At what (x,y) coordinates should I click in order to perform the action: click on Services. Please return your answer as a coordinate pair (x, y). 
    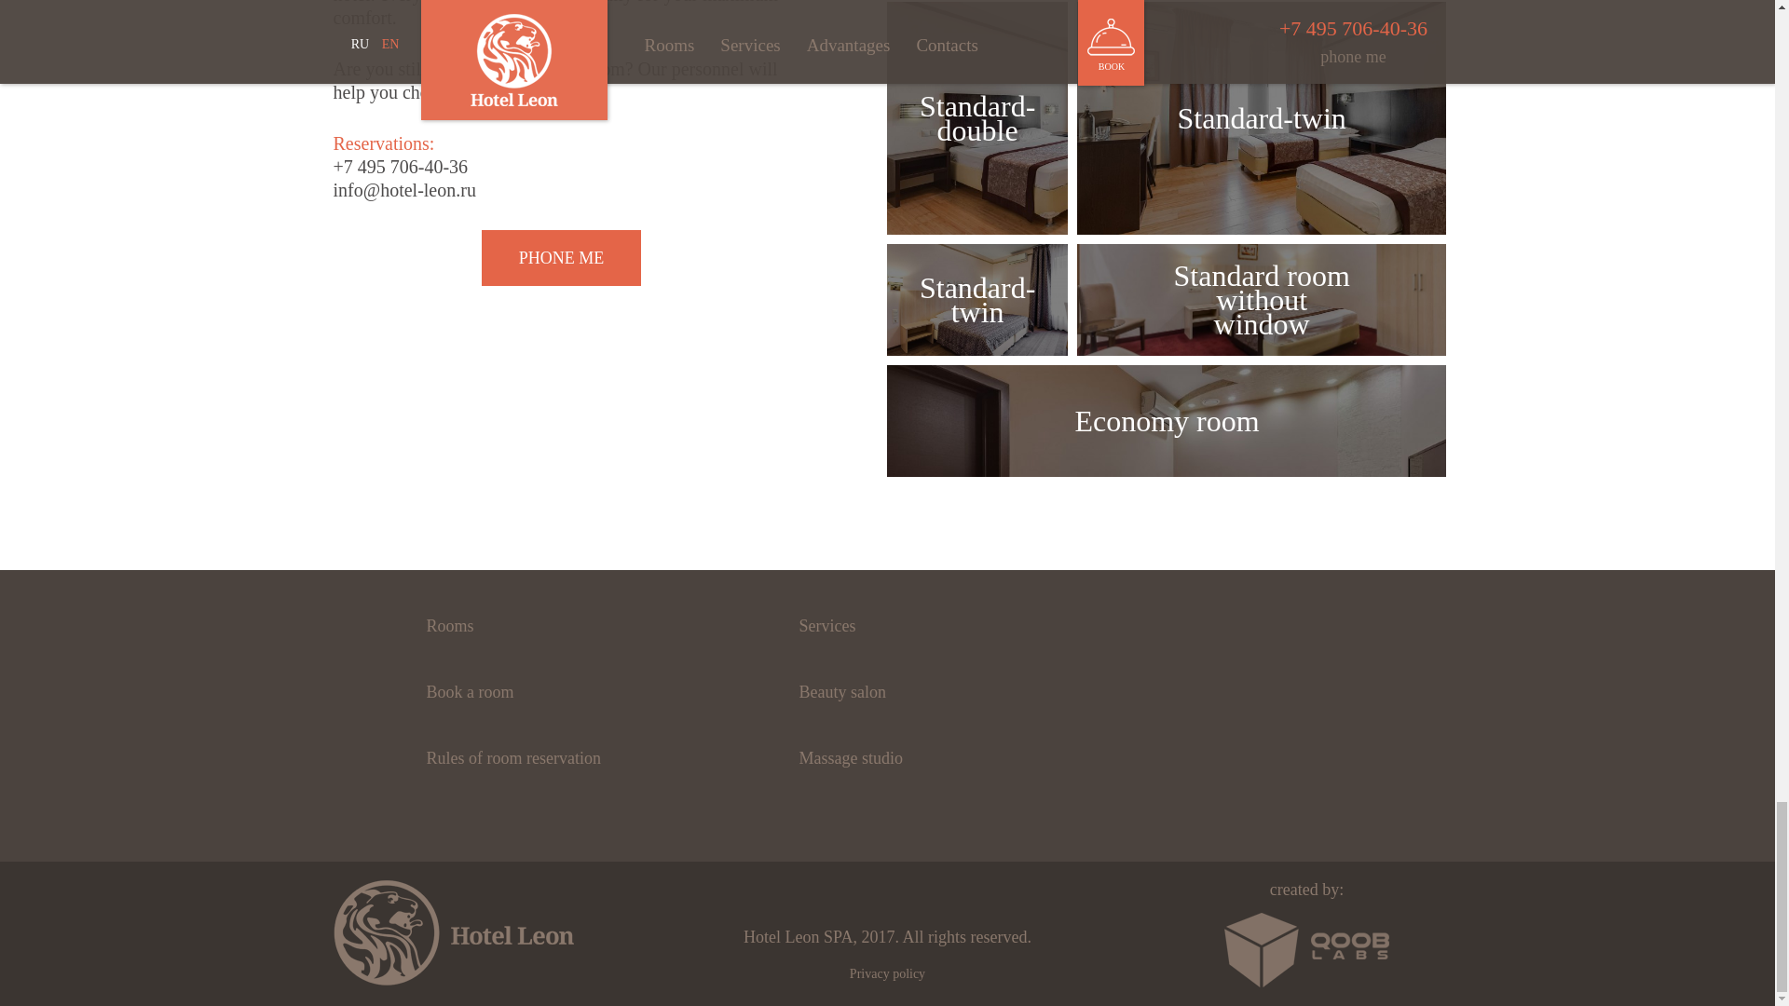
    Looking at the image, I should click on (826, 626).